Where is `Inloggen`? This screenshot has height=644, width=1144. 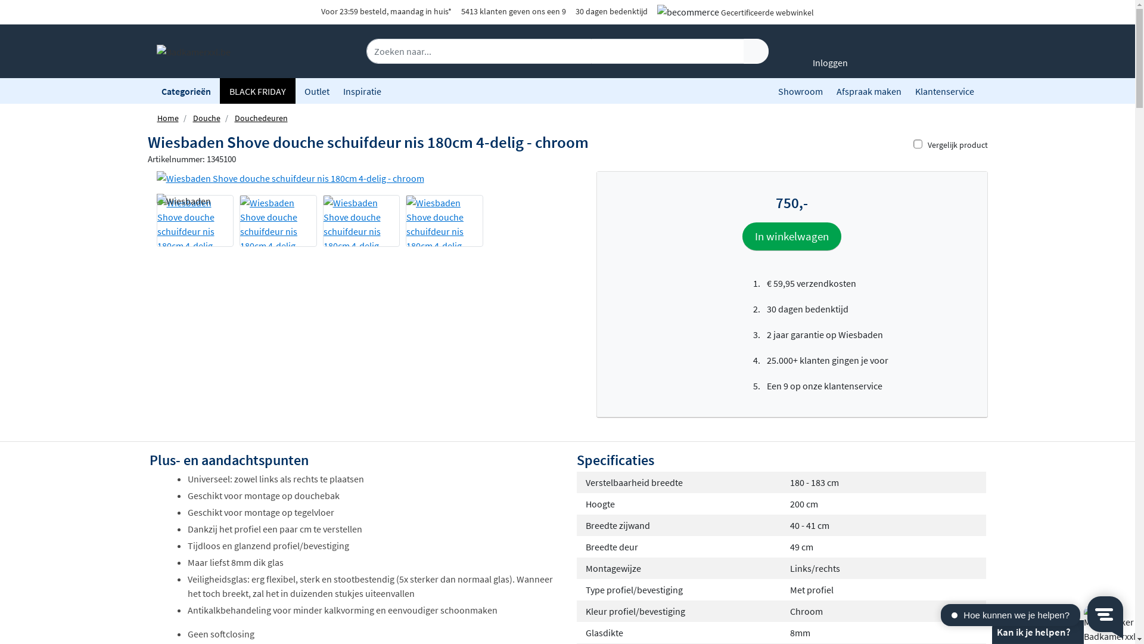 Inloggen is located at coordinates (831, 54).